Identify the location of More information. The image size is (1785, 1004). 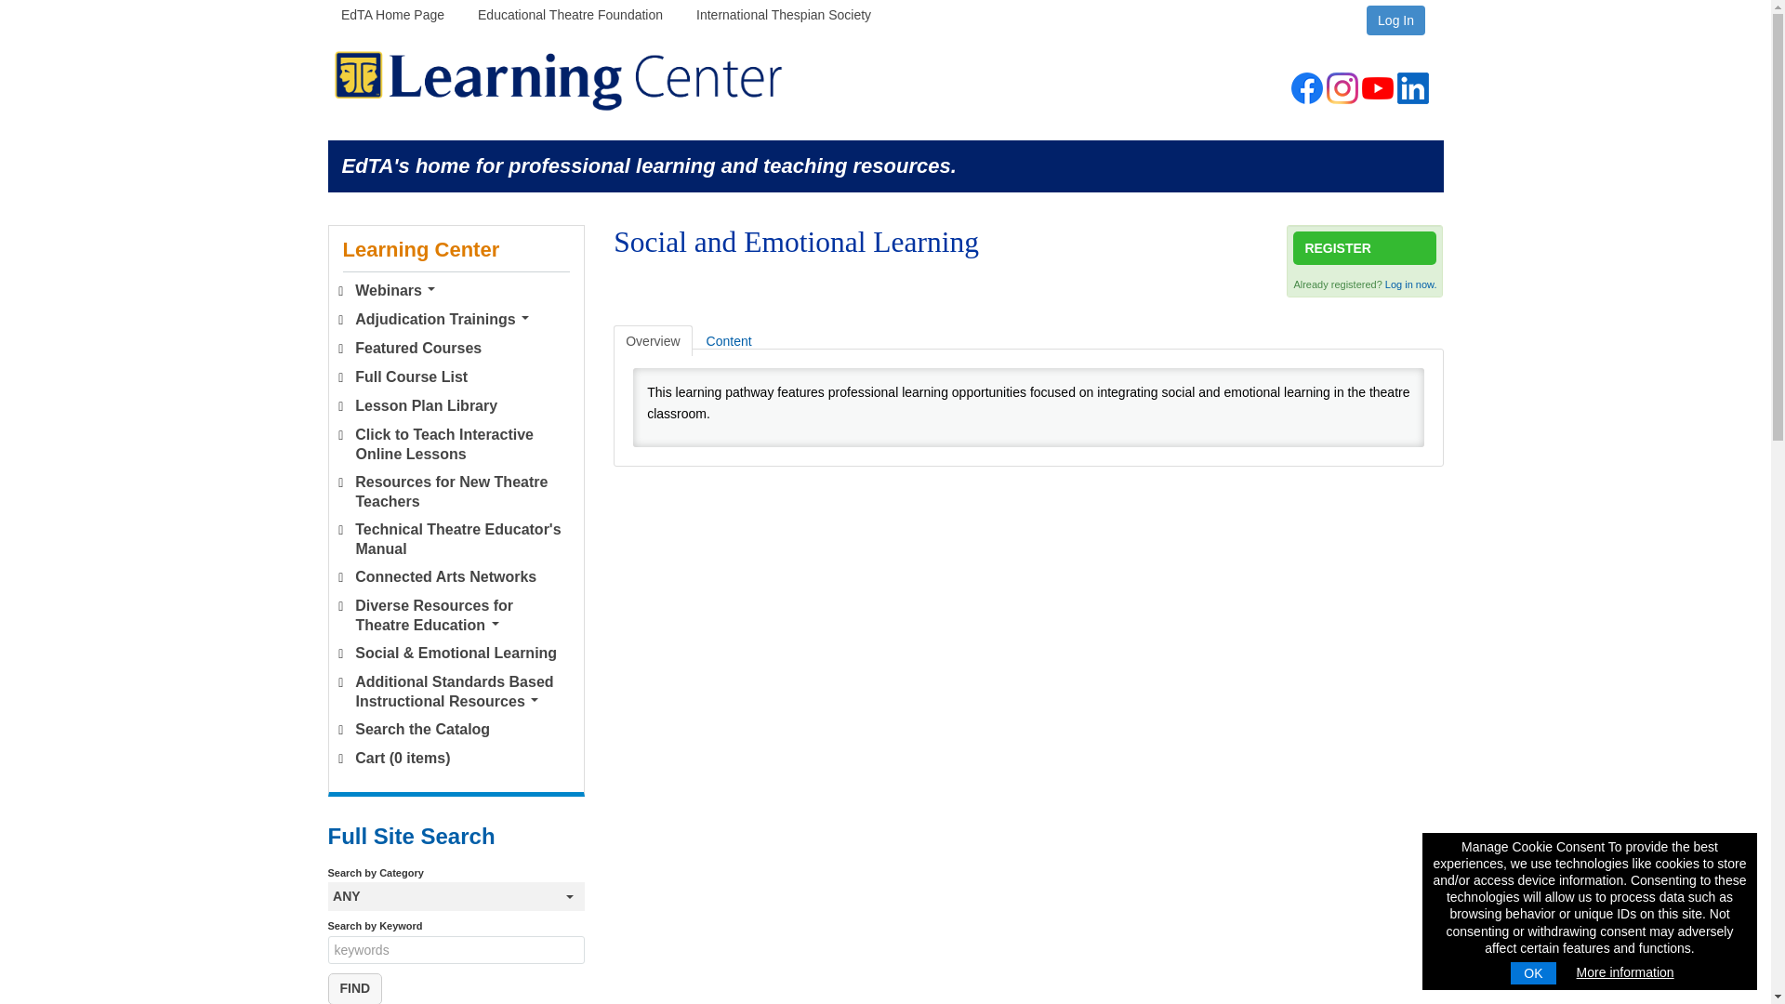
(1625, 972).